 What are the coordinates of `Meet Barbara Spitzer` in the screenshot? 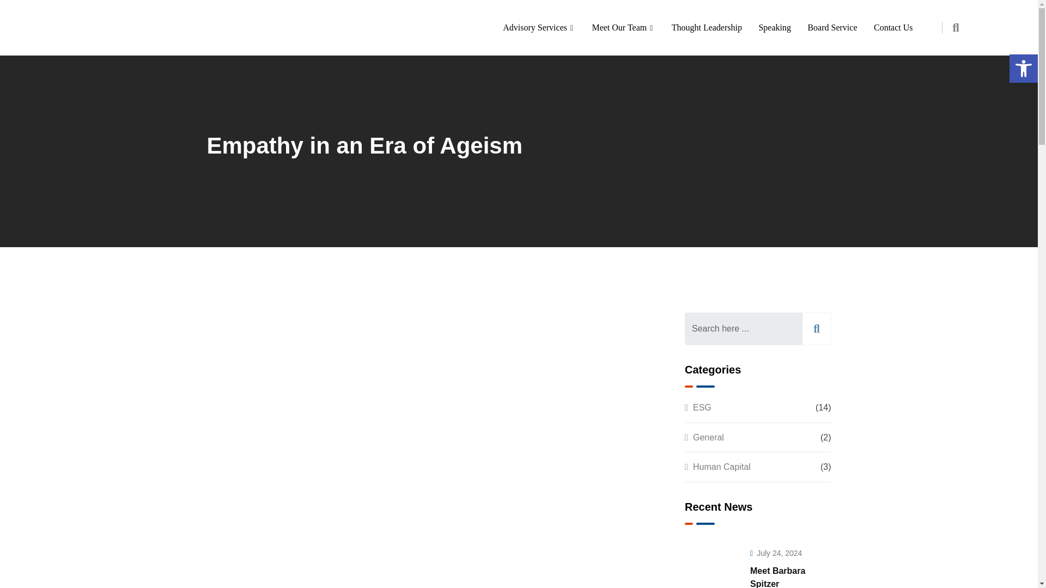 It's located at (712, 564).